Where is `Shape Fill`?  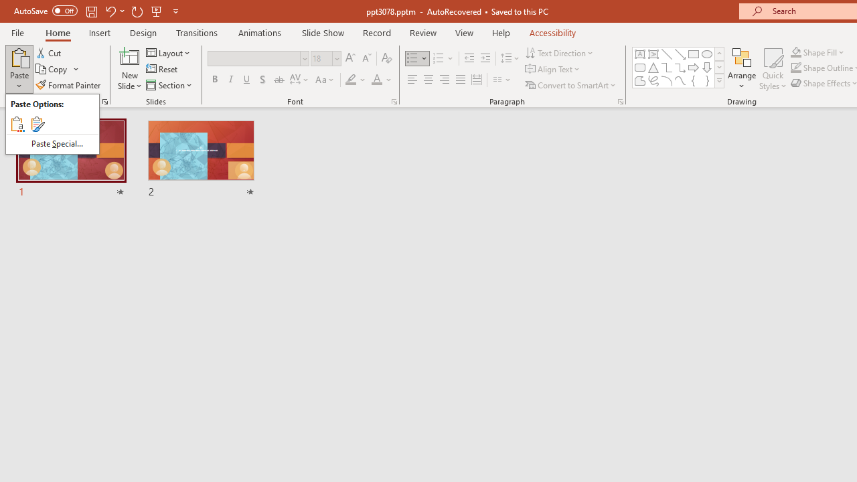
Shape Fill is located at coordinates (817, 52).